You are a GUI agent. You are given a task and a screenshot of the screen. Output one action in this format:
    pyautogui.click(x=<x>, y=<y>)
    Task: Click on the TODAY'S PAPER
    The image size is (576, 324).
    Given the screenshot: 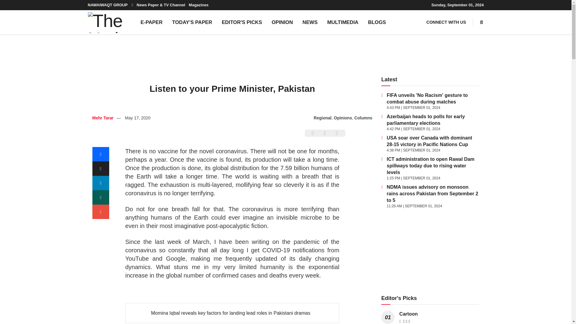 What is the action you would take?
    pyautogui.click(x=192, y=22)
    